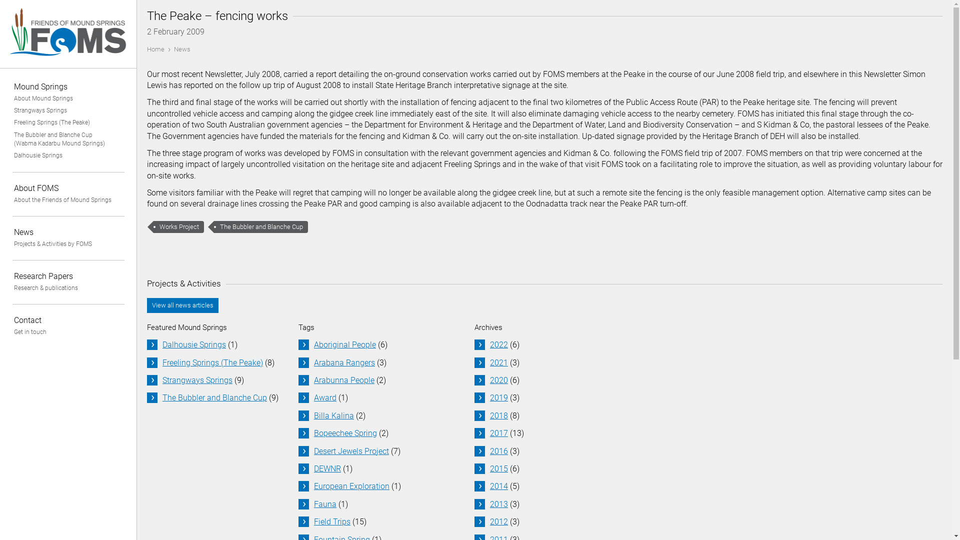 This screenshot has height=540, width=960. Describe the element at coordinates (499, 451) in the screenshot. I see `2016` at that location.